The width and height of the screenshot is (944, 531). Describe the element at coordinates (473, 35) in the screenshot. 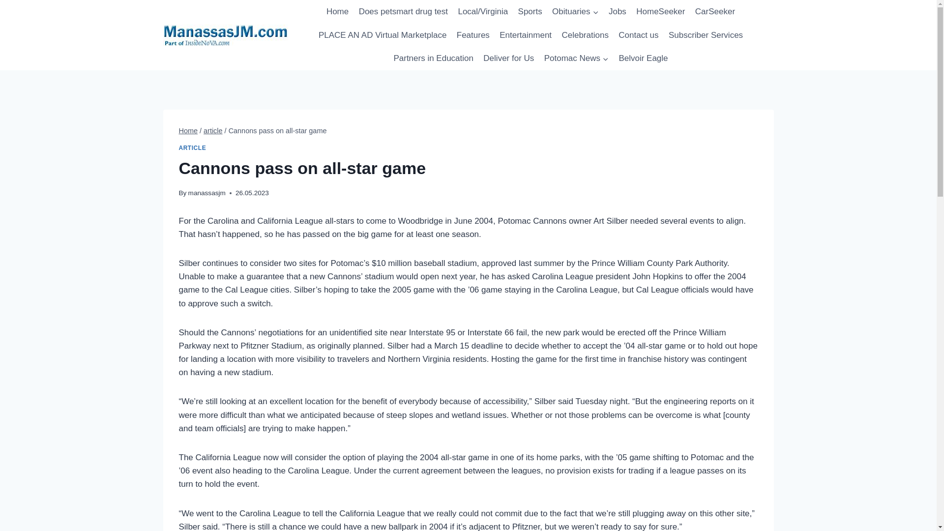

I see `Features` at that location.